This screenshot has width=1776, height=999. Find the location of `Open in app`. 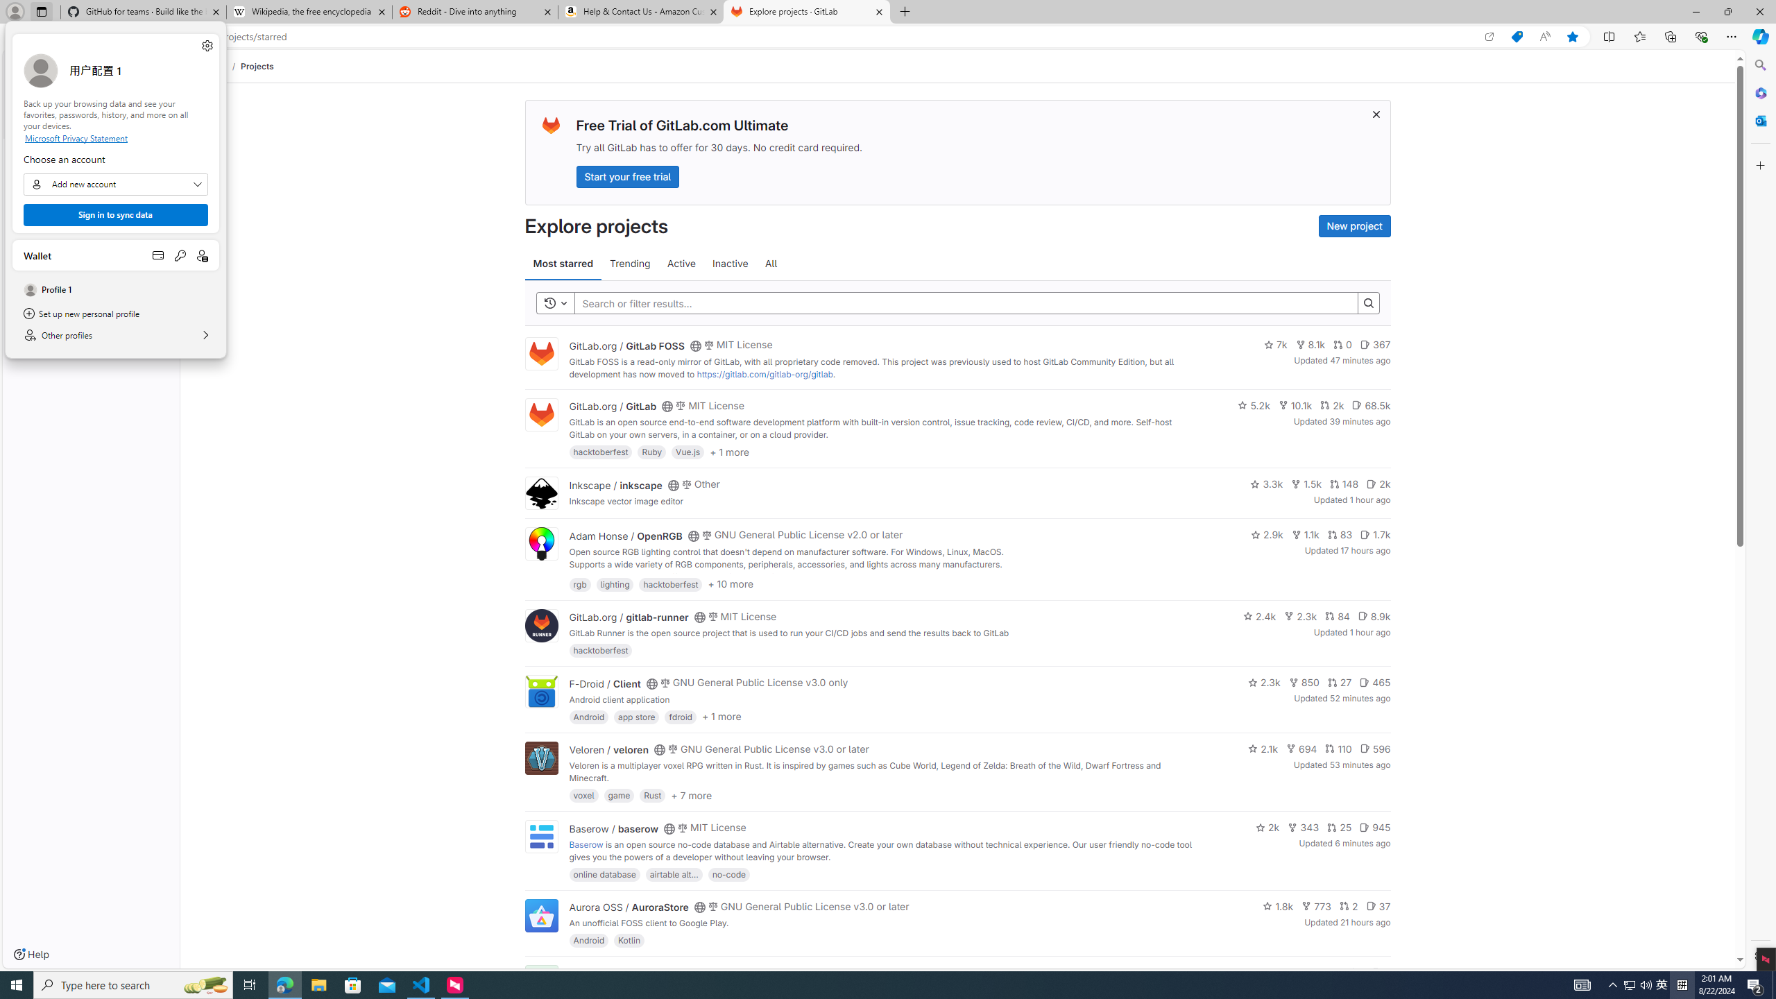

Open in app is located at coordinates (1489, 37).